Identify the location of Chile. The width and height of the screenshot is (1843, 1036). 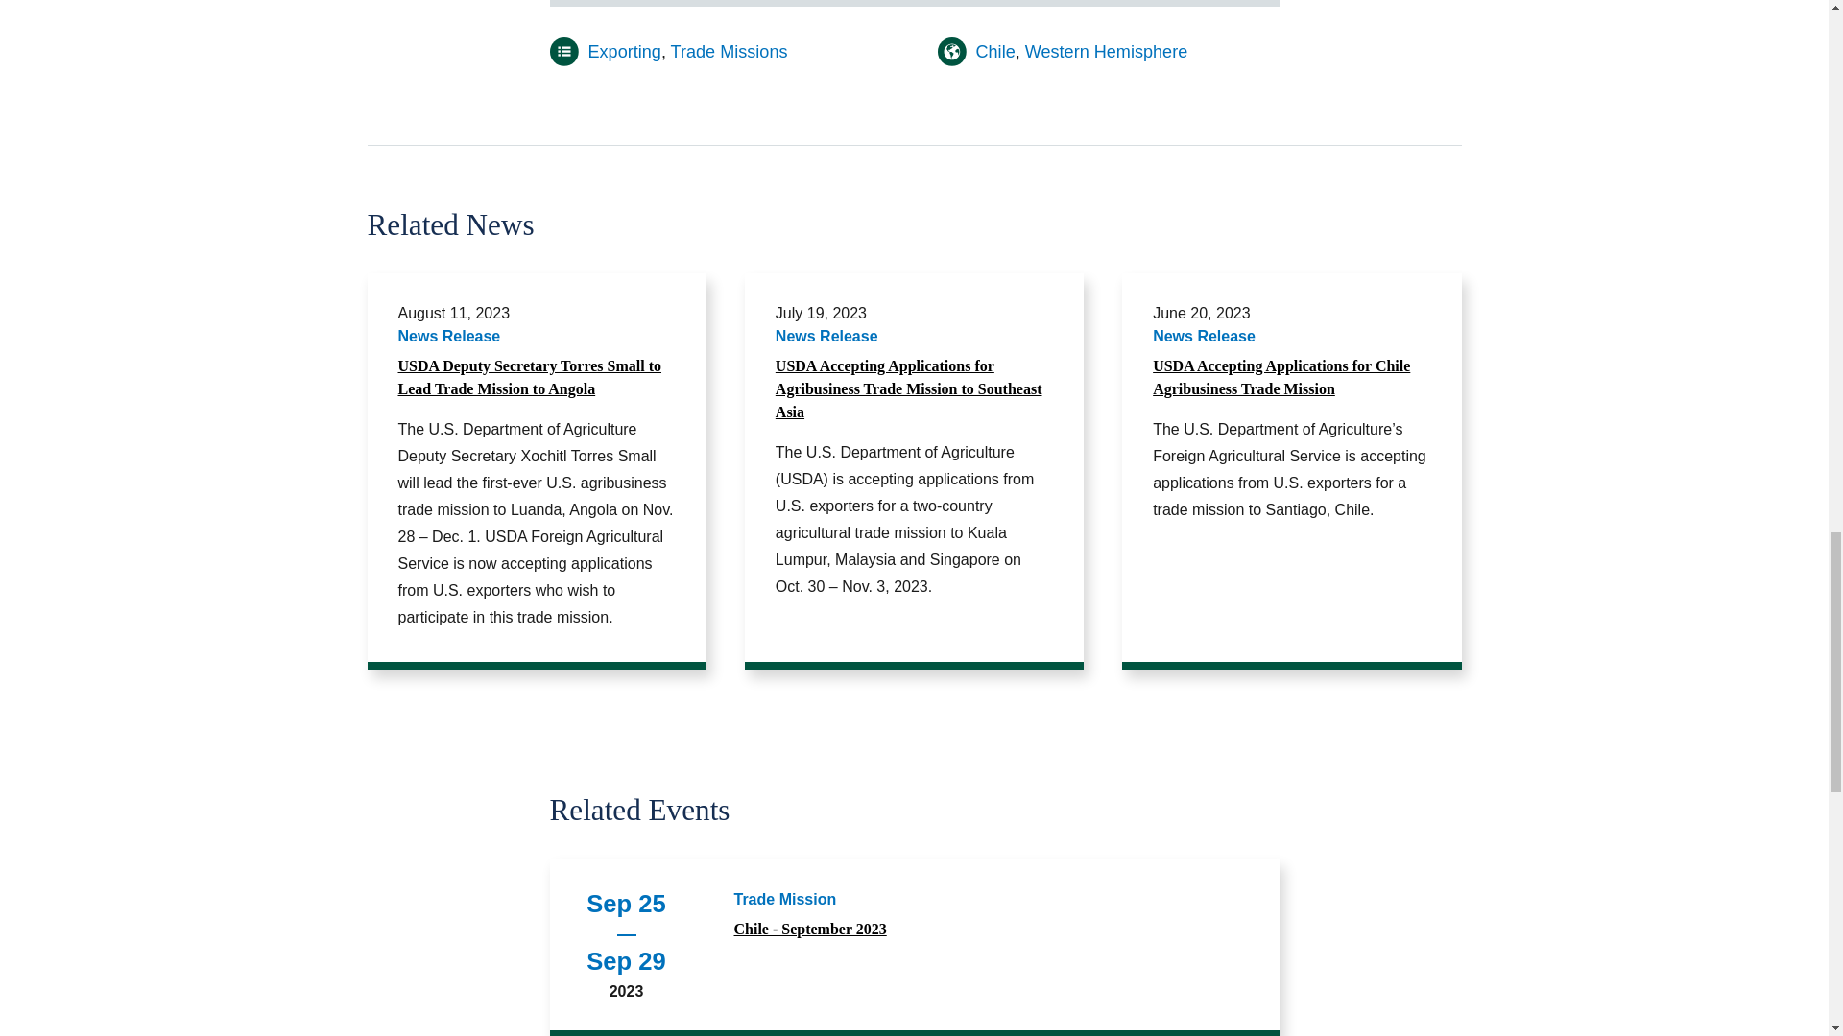
(994, 52).